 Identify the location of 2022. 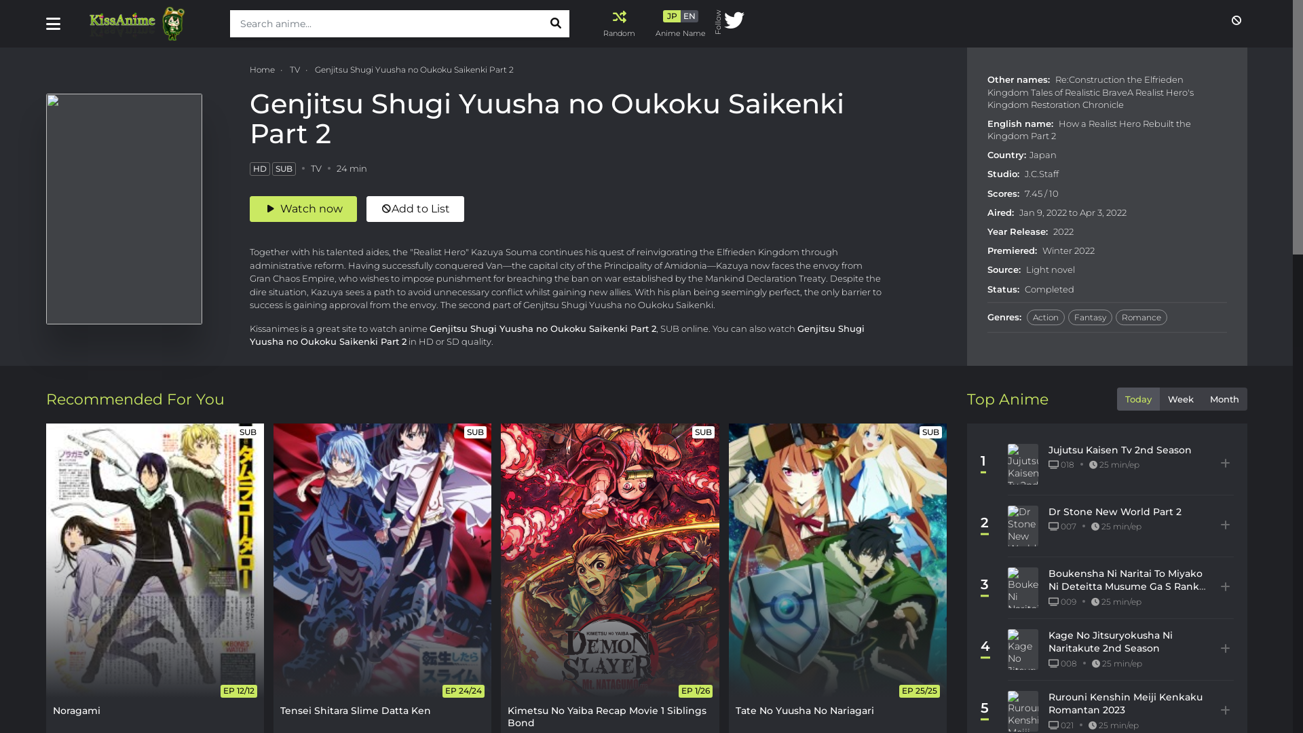
(1063, 231).